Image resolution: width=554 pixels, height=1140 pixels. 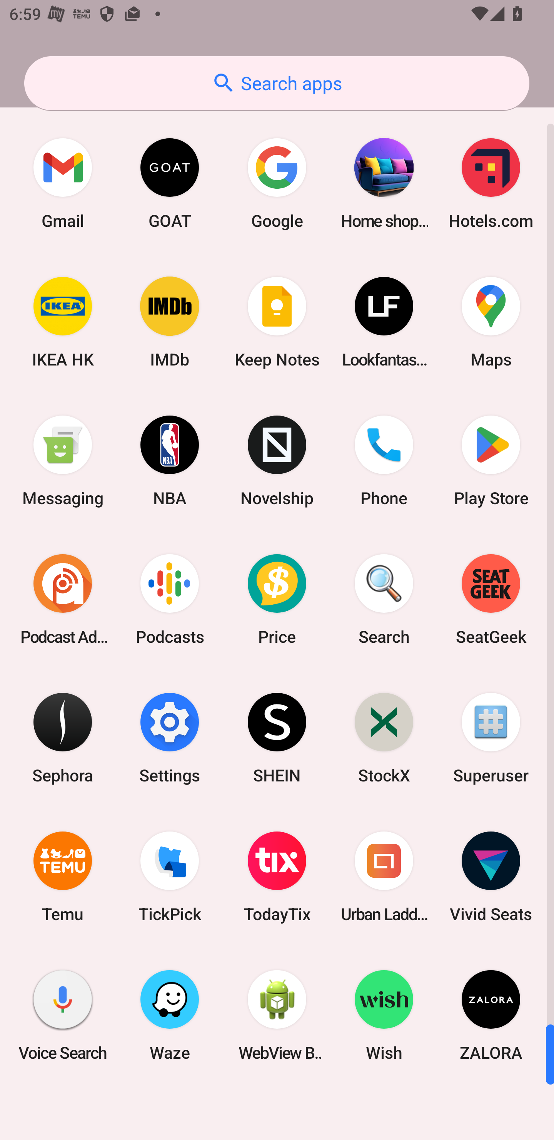 What do you see at coordinates (170, 877) in the screenshot?
I see `TickPick` at bounding box center [170, 877].